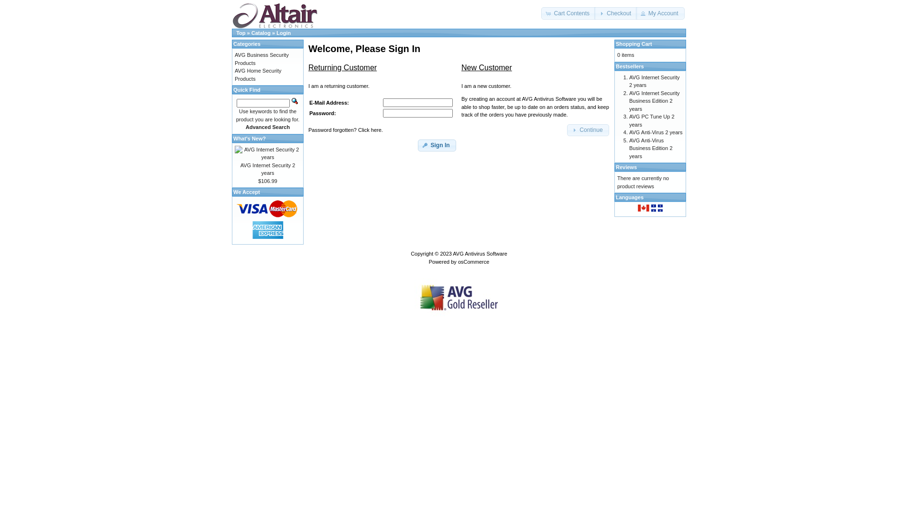  I want to click on Cart Contents, so click(568, 13).